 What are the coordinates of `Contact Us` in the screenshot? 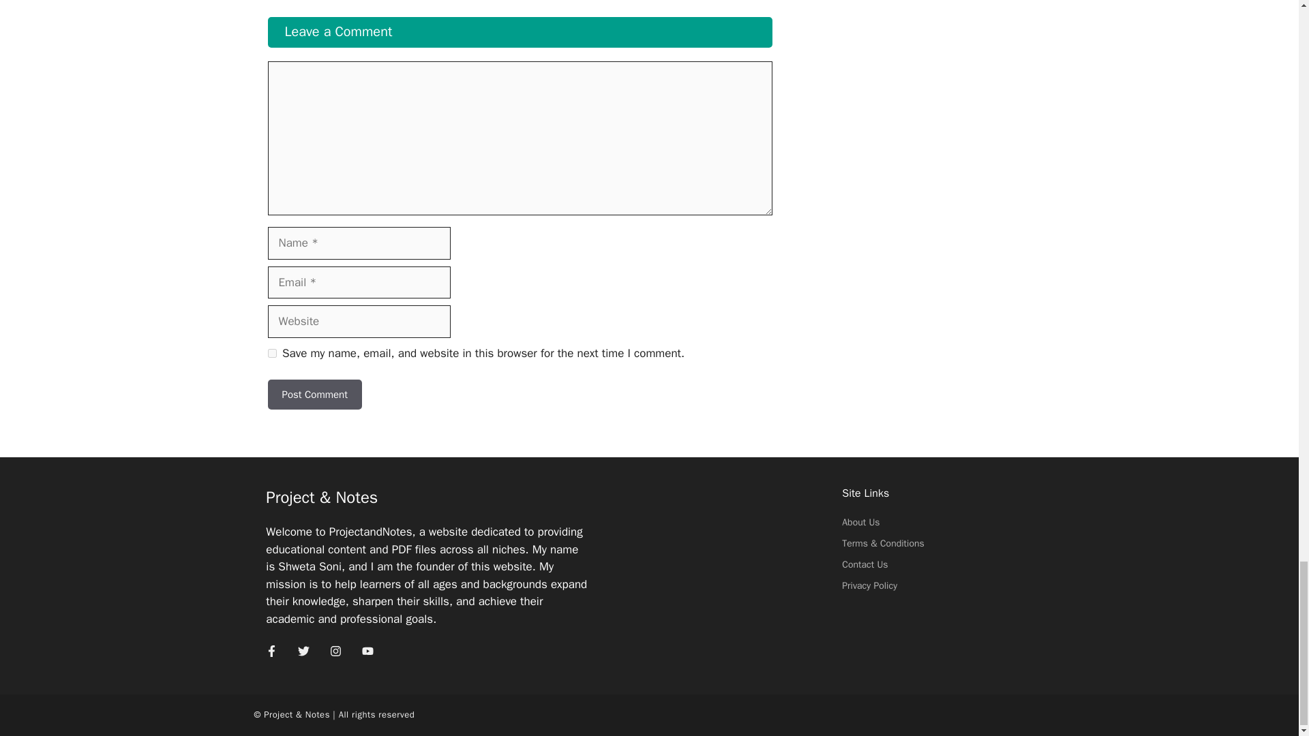 It's located at (864, 564).